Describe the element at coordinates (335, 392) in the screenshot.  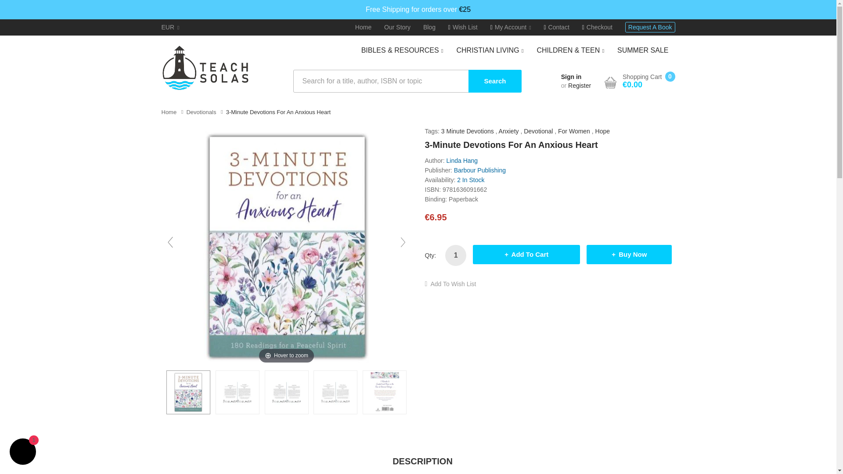
I see `3-Minute Devotions for an Anxious Heart` at that location.